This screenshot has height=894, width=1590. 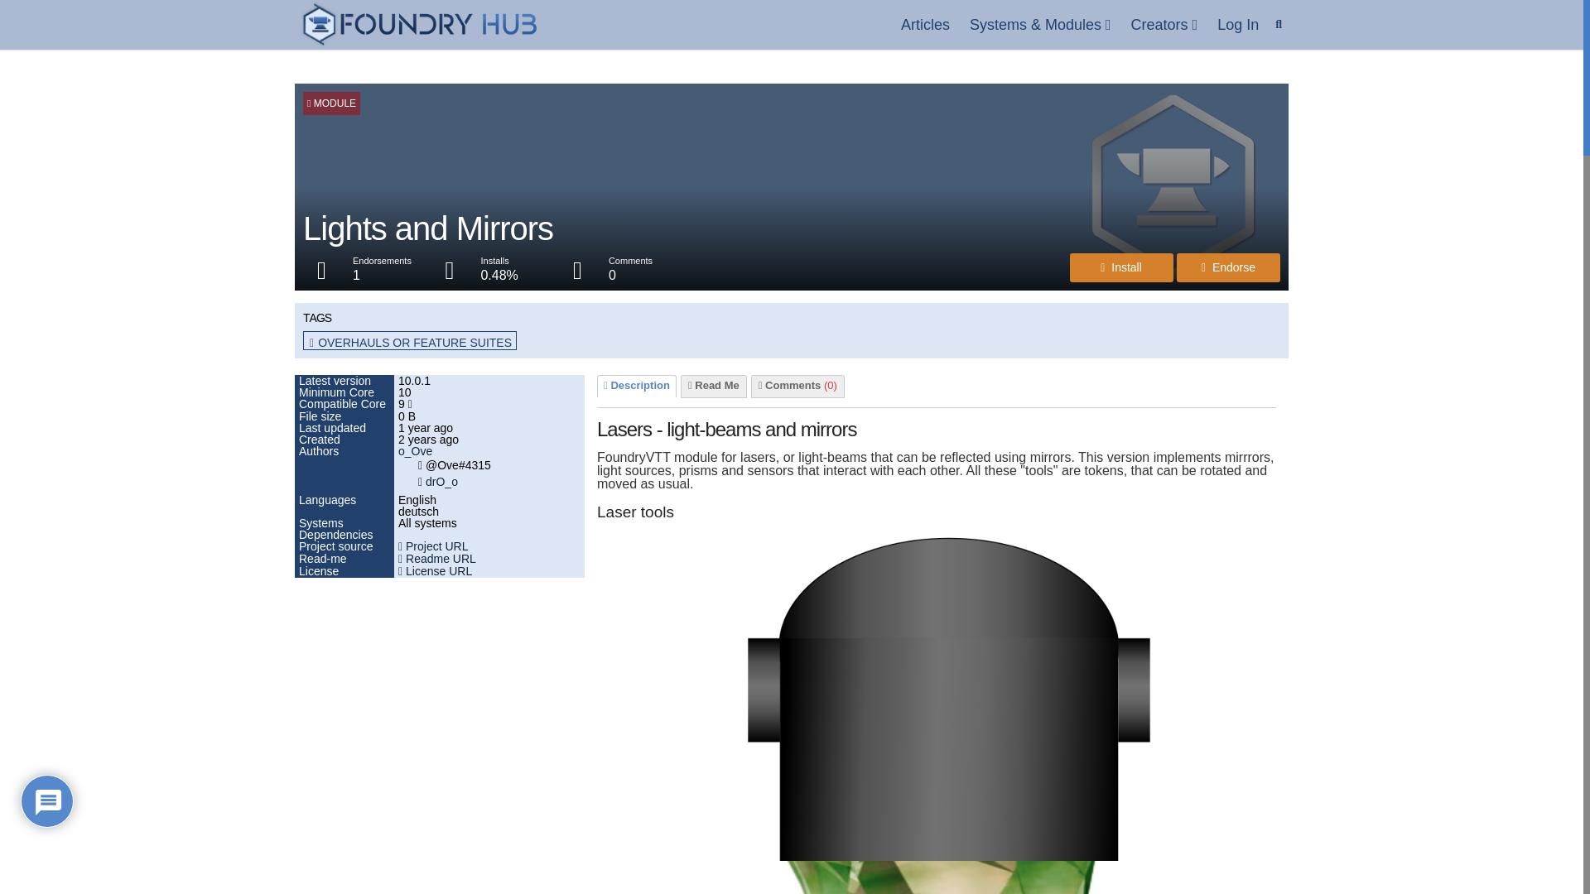 I want to click on Foundry Hub, so click(x=419, y=25).